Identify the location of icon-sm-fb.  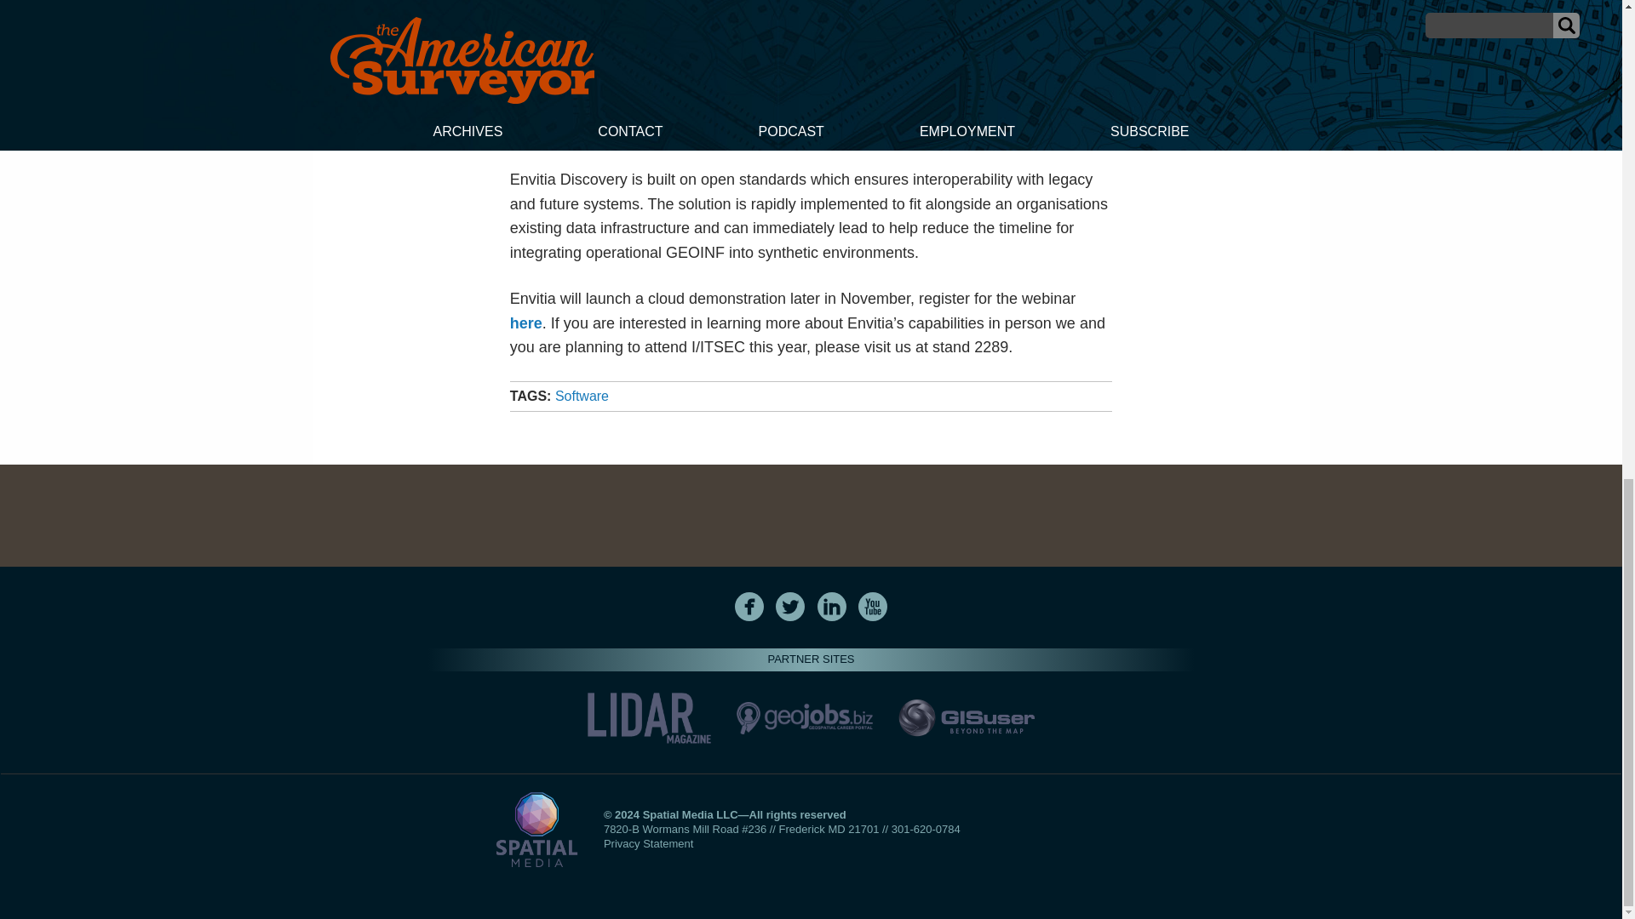
(749, 606).